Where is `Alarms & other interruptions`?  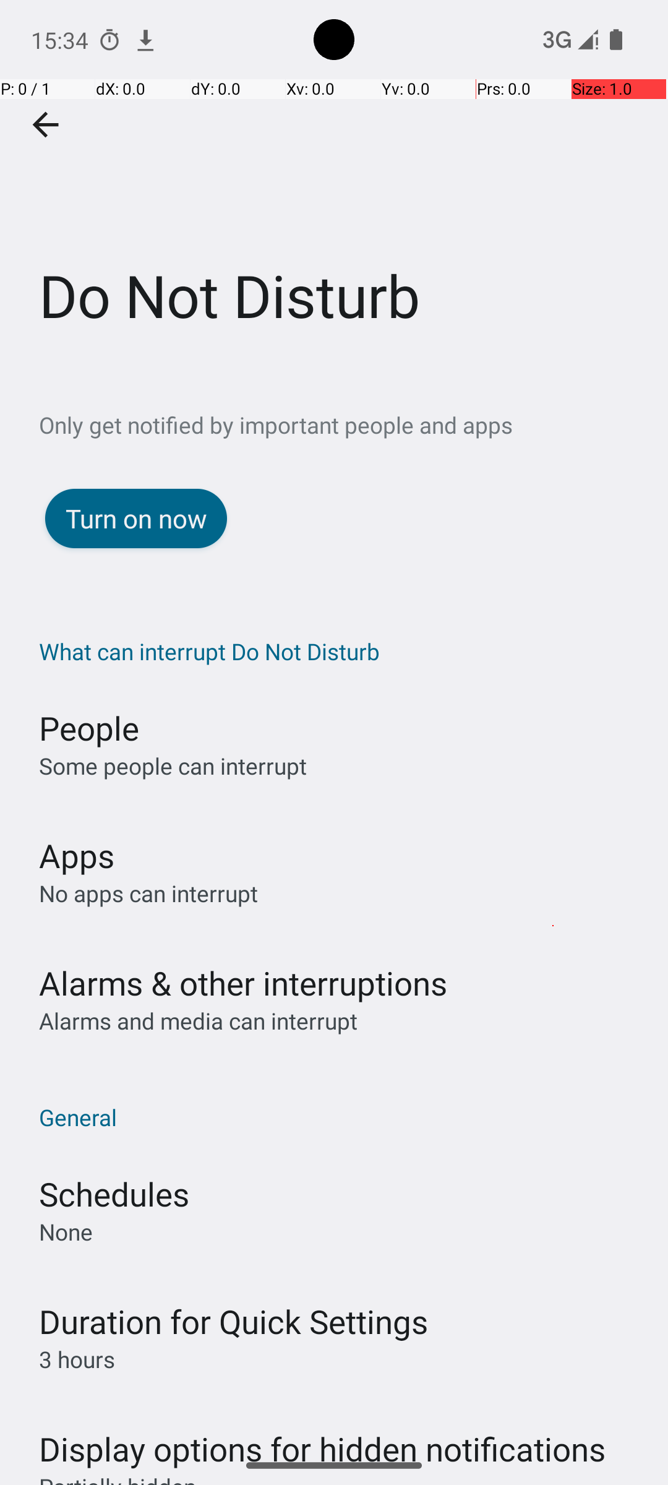 Alarms & other interruptions is located at coordinates (243, 983).